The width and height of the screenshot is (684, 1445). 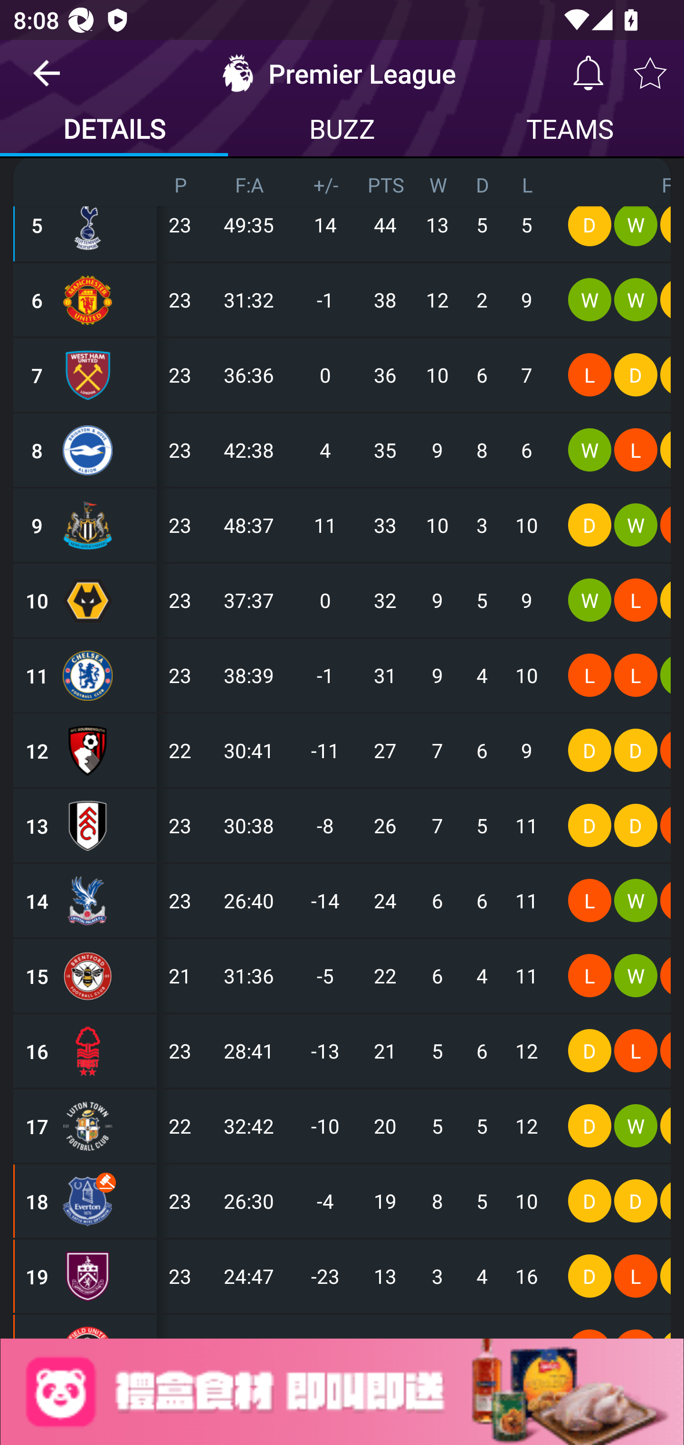 What do you see at coordinates (114, 131) in the screenshot?
I see `DETAILS` at bounding box center [114, 131].